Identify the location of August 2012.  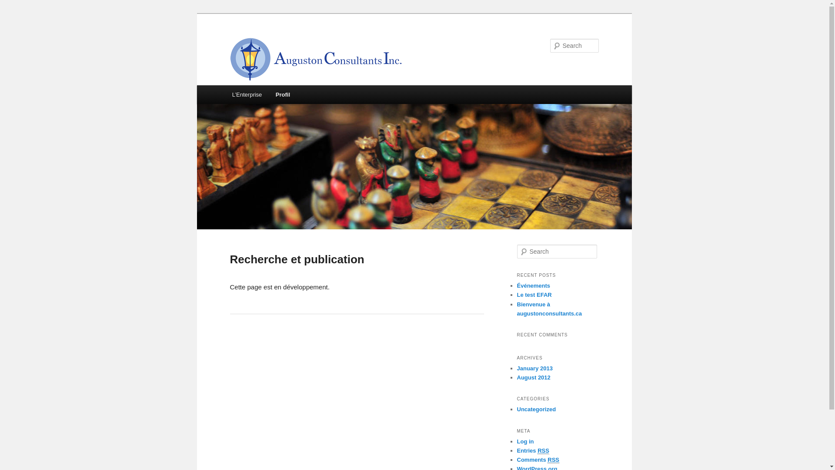
(533, 378).